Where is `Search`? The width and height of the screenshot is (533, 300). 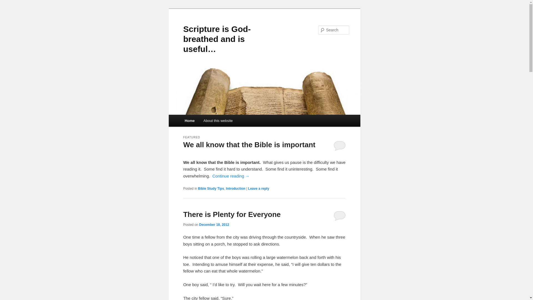 Search is located at coordinates (9, 3).